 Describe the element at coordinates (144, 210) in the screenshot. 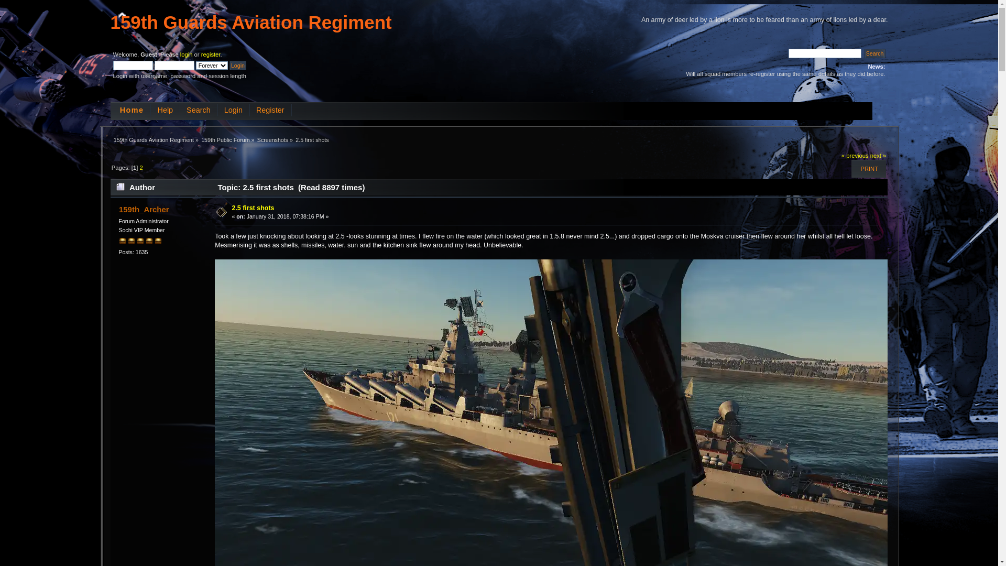

I see `159th_Archer` at that location.